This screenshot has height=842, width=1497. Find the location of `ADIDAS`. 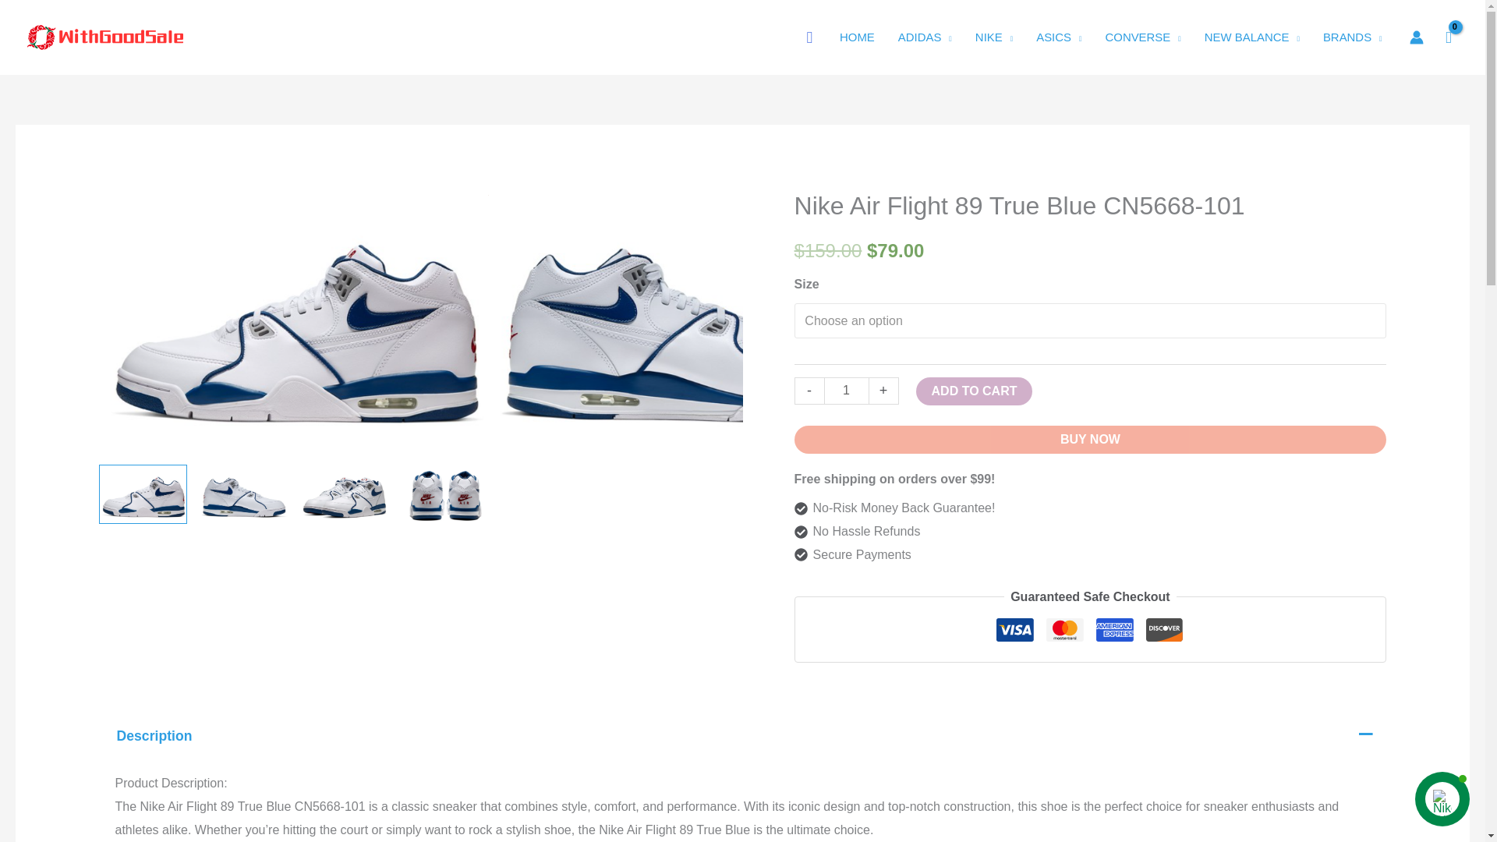

ADIDAS is located at coordinates (925, 37).